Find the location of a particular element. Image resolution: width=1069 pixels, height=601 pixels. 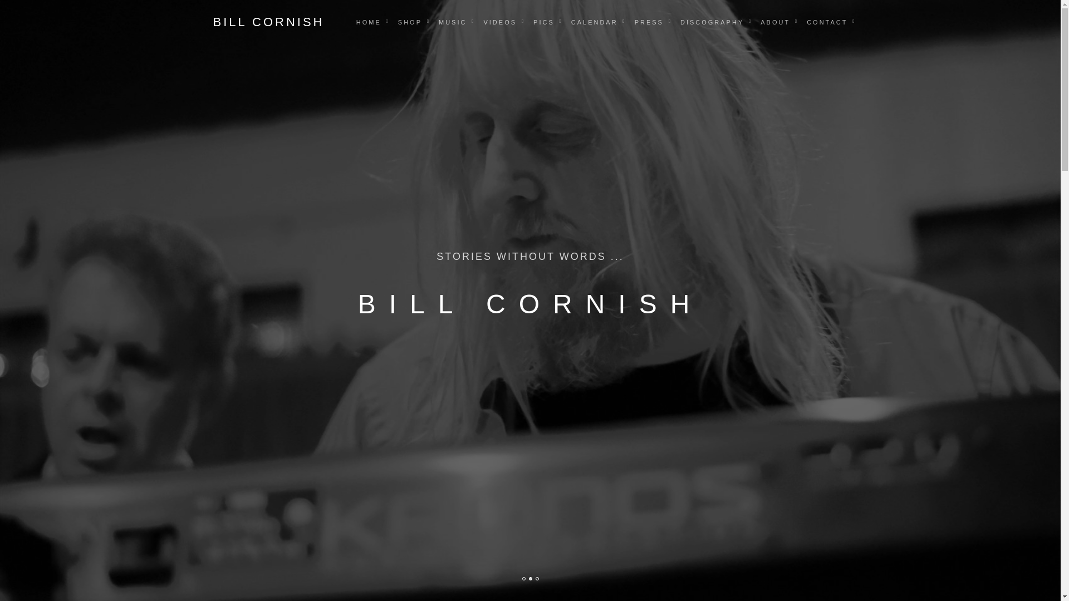

ABOUT is located at coordinates (775, 22).